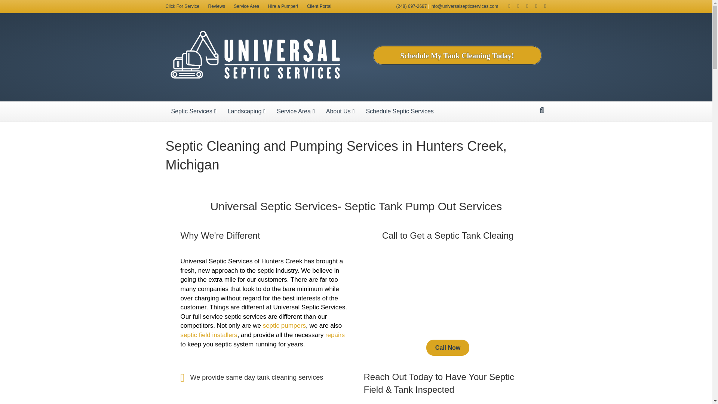 This screenshot has height=404, width=718. Describe the element at coordinates (246, 6) in the screenshot. I see `Service Area` at that location.